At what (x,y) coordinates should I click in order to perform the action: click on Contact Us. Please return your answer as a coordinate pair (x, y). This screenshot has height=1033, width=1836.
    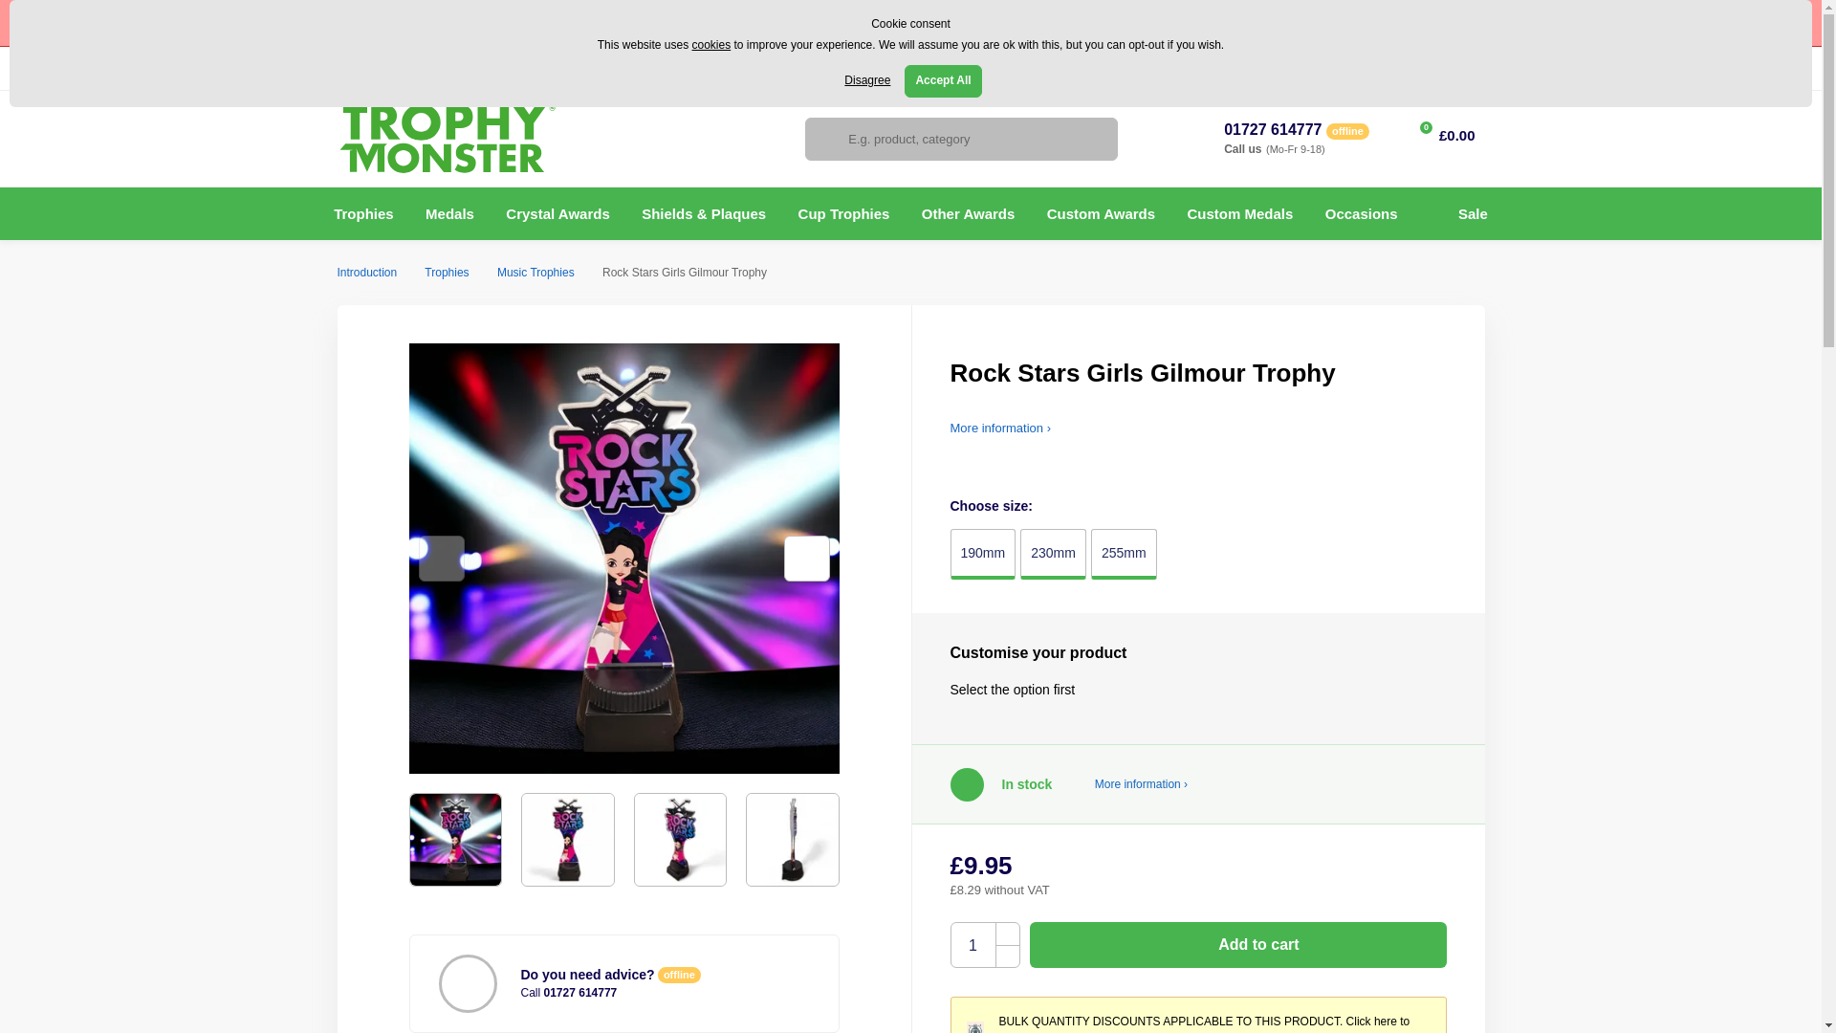
    Looking at the image, I should click on (494, 68).